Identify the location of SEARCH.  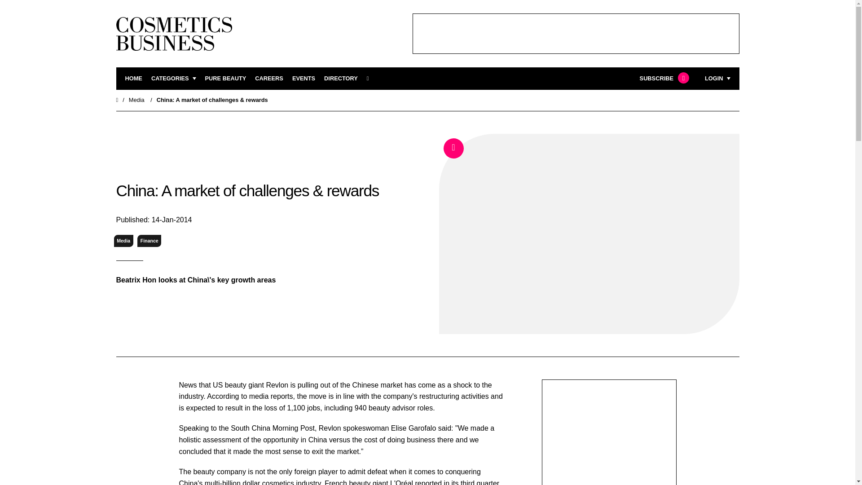
(371, 79).